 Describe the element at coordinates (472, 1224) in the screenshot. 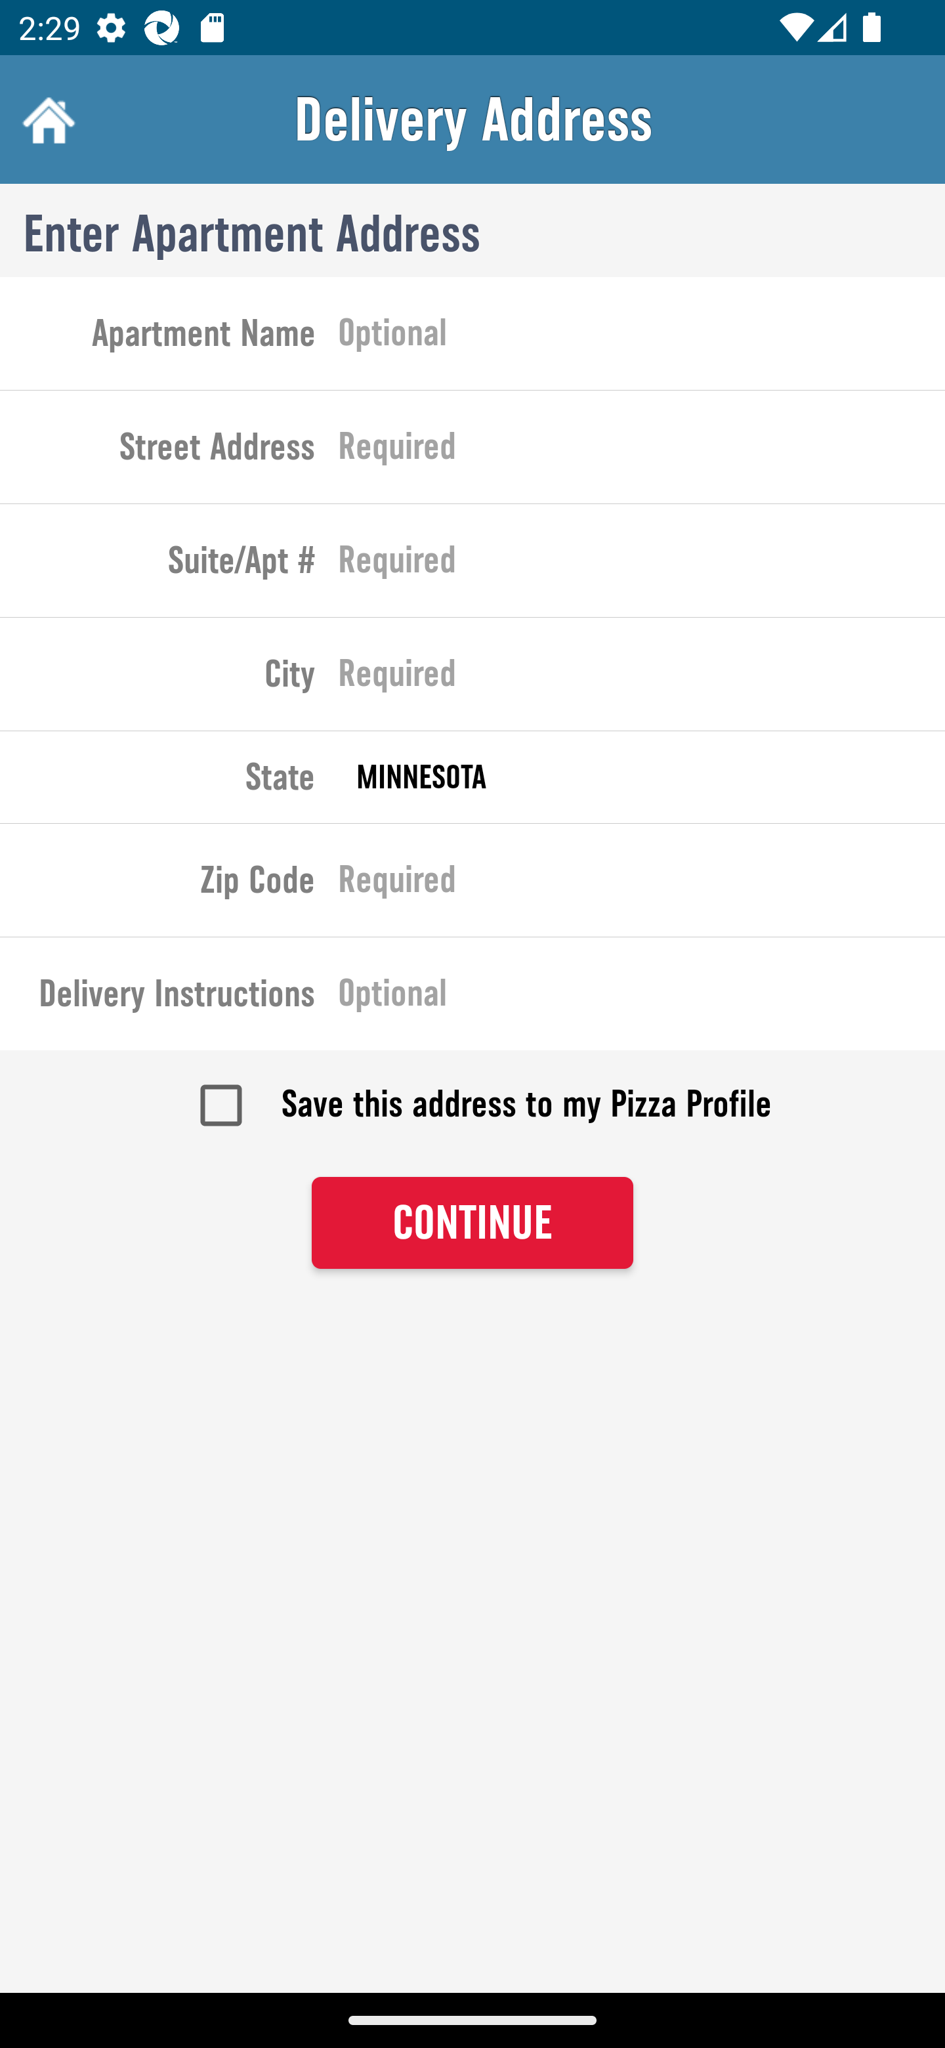

I see `CONTINUE` at that location.